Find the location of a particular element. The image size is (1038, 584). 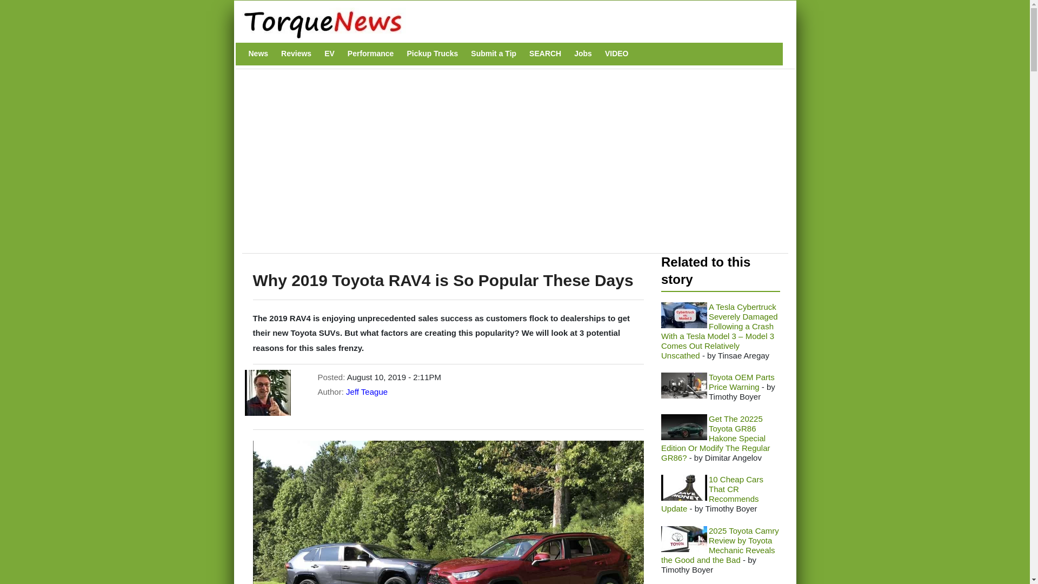

Reviews is located at coordinates (296, 54).